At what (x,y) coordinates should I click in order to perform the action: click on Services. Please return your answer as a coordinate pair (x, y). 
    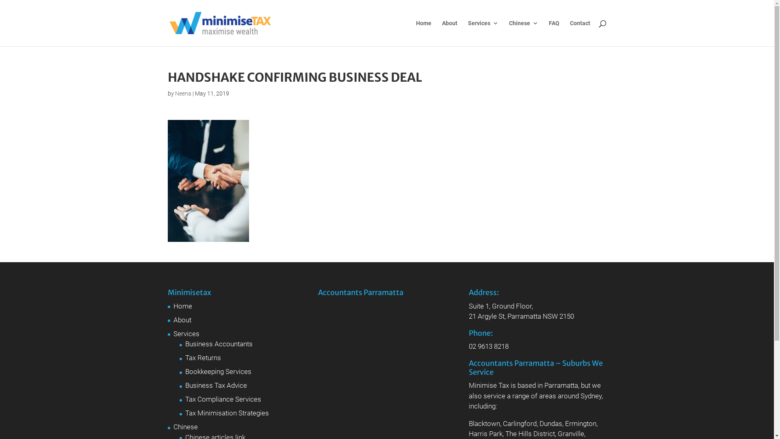
    Looking at the image, I should click on (483, 33).